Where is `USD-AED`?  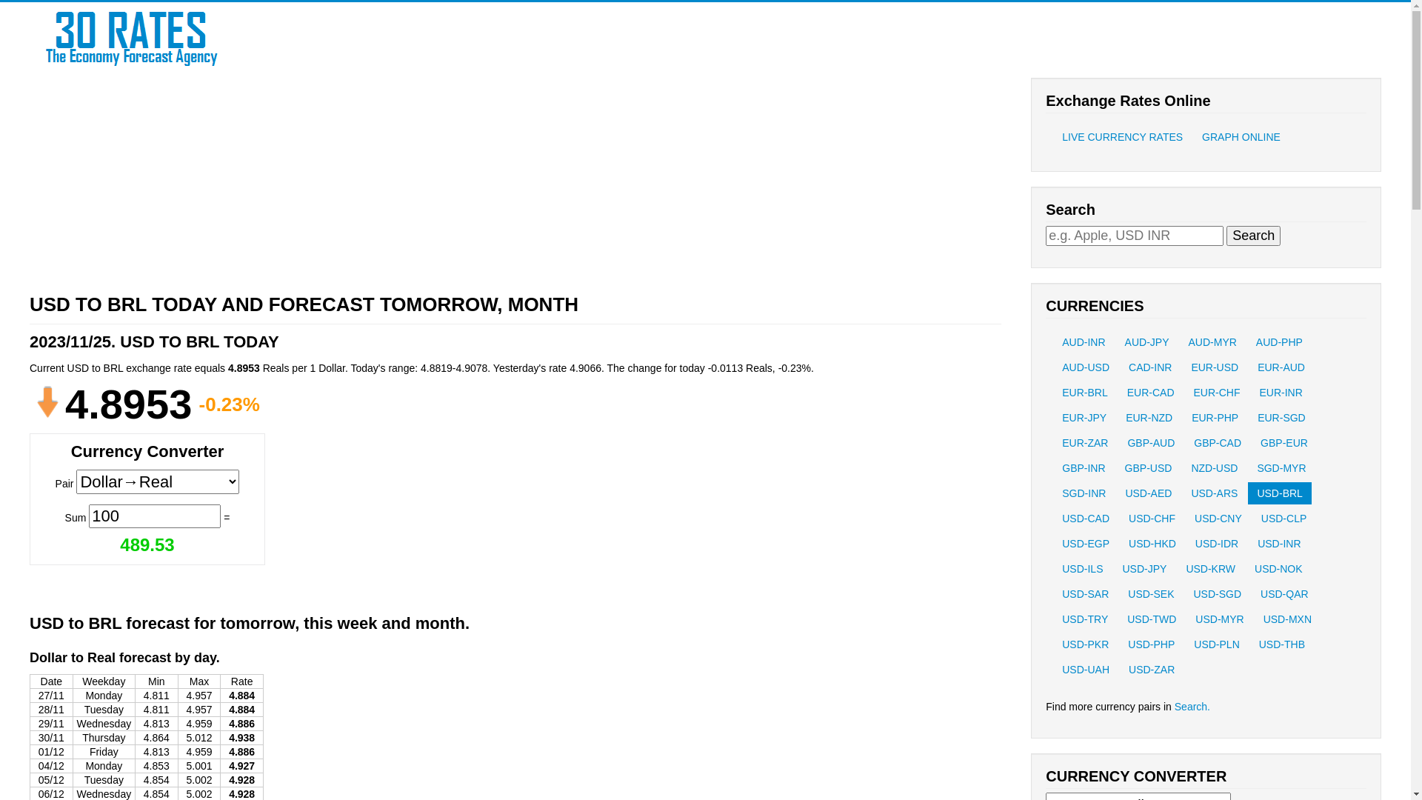 USD-AED is located at coordinates (1148, 493).